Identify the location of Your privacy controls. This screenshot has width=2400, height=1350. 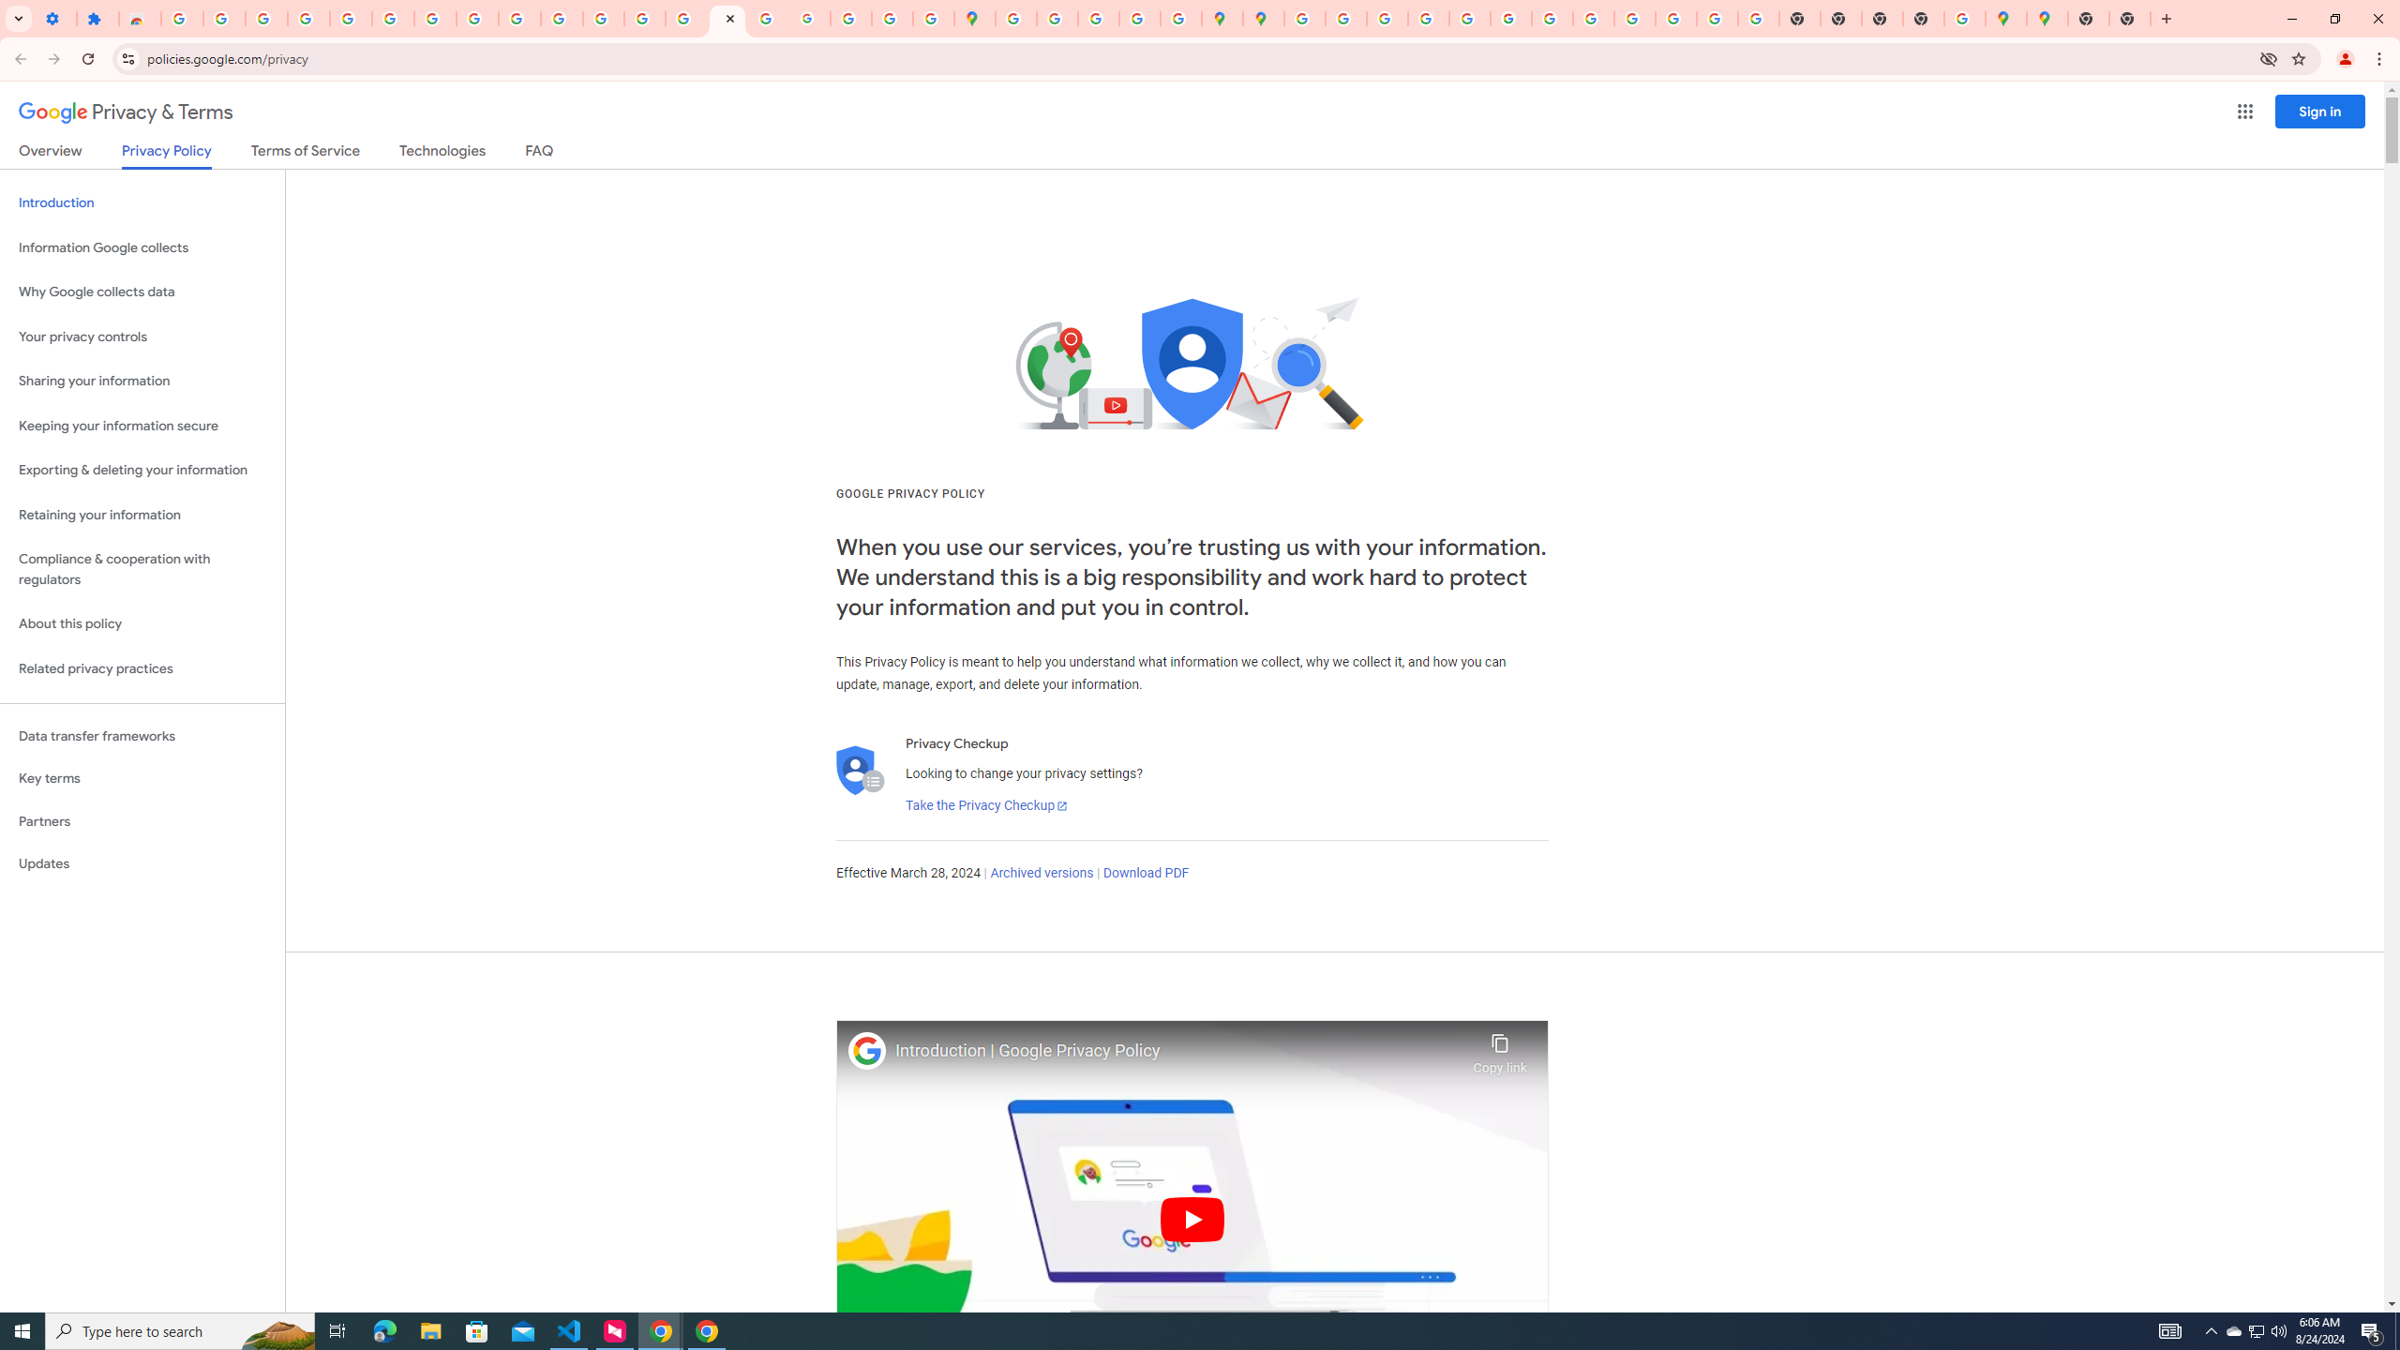
(142, 337).